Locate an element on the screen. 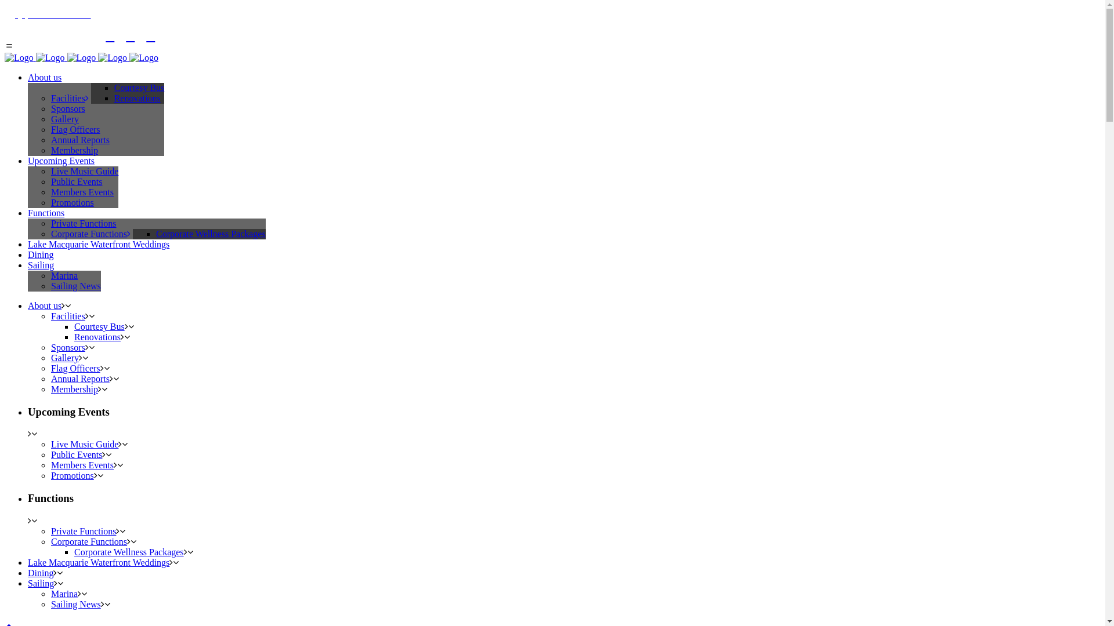 This screenshot has height=626, width=1114. Private Functions is located at coordinates (84, 531).